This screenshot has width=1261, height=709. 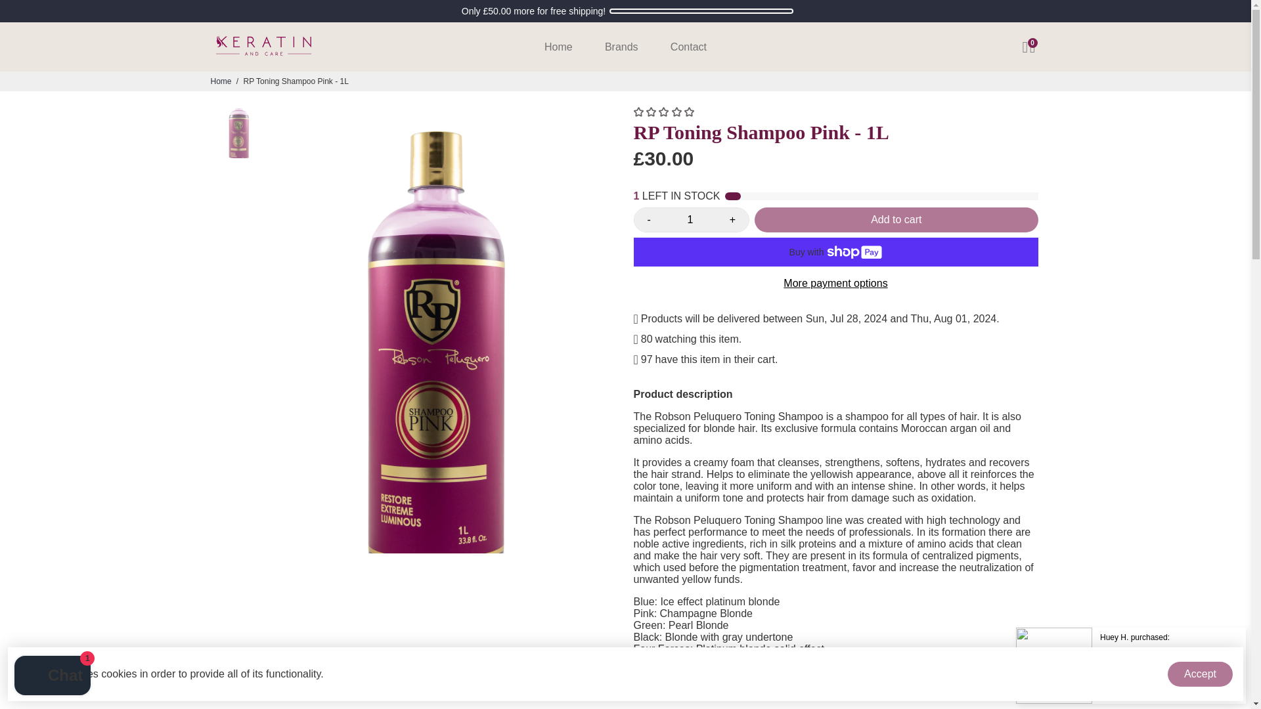 What do you see at coordinates (221, 81) in the screenshot?
I see `Home` at bounding box center [221, 81].